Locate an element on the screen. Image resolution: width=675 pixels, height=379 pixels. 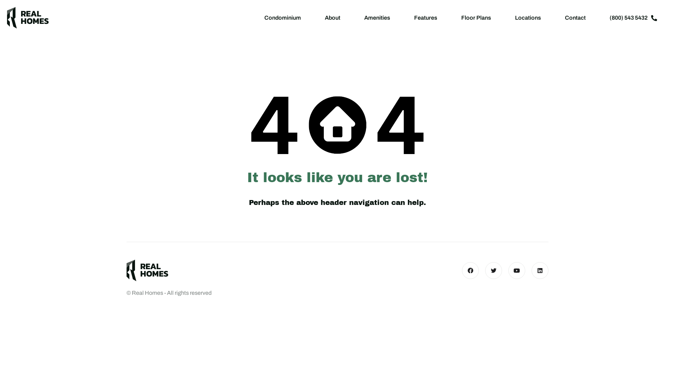
Condominium is located at coordinates (283, 18).